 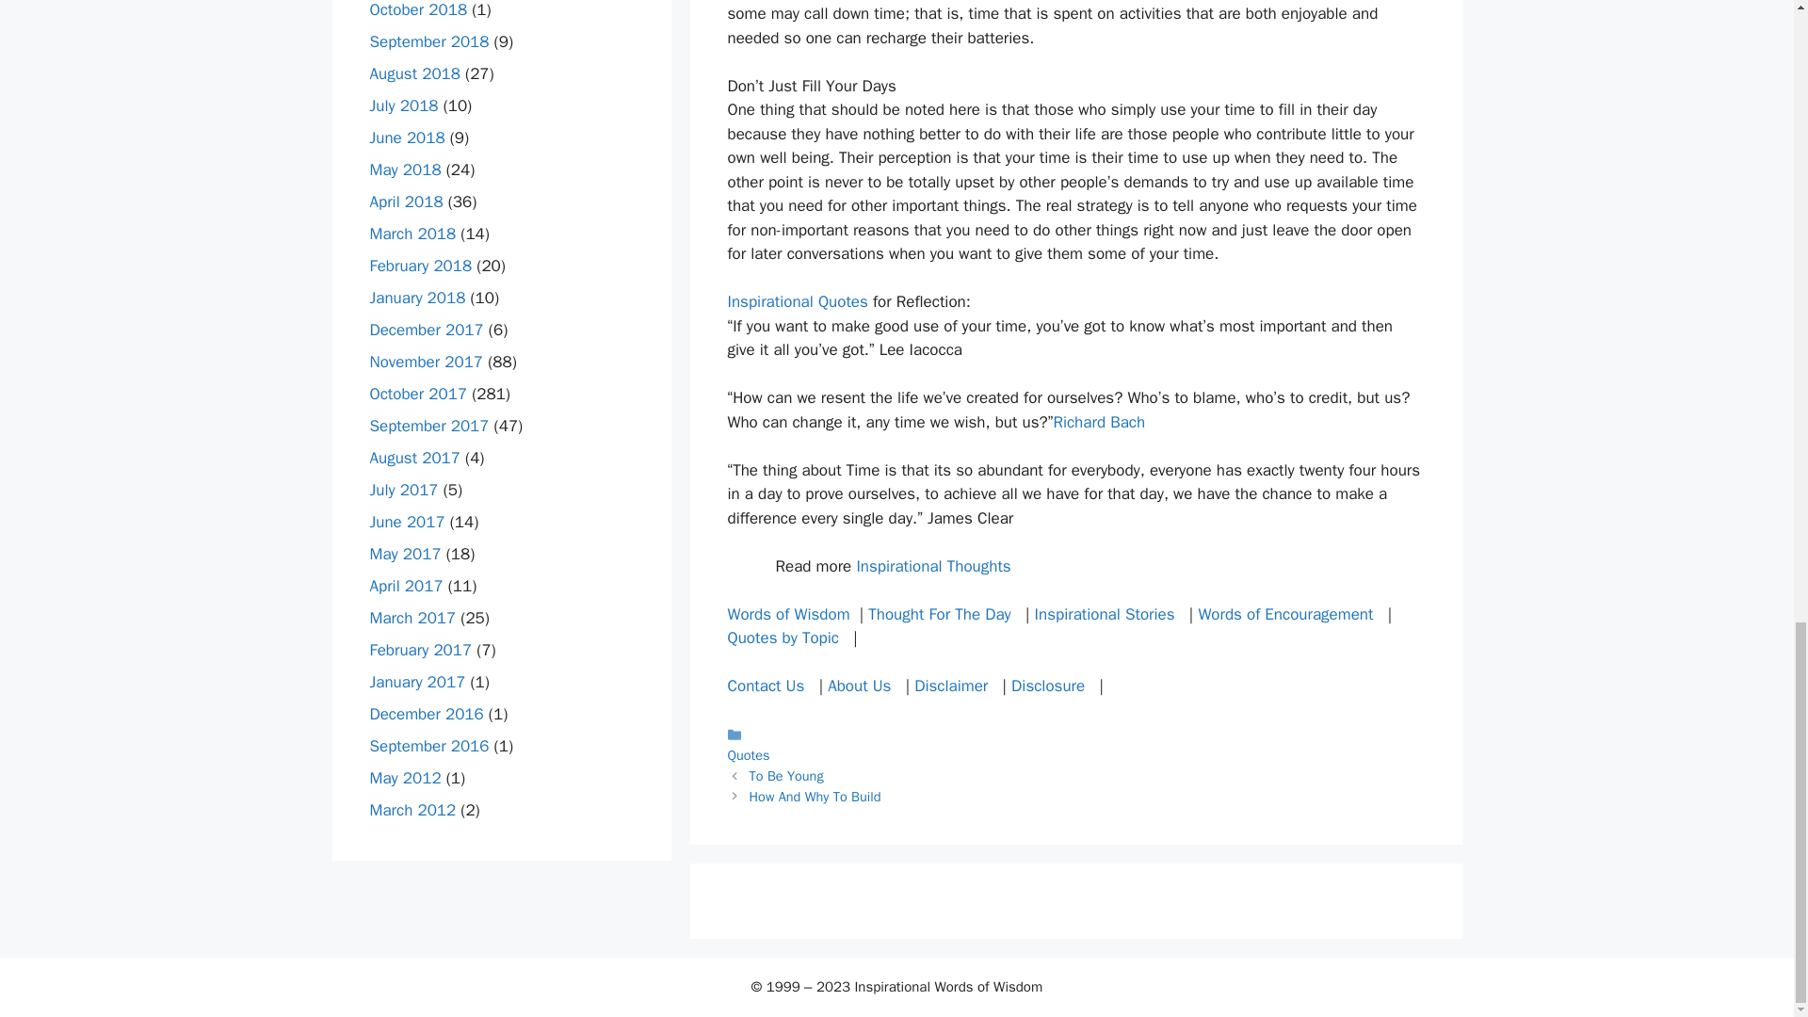 What do you see at coordinates (939, 614) in the screenshot?
I see `Thought For The Day` at bounding box center [939, 614].